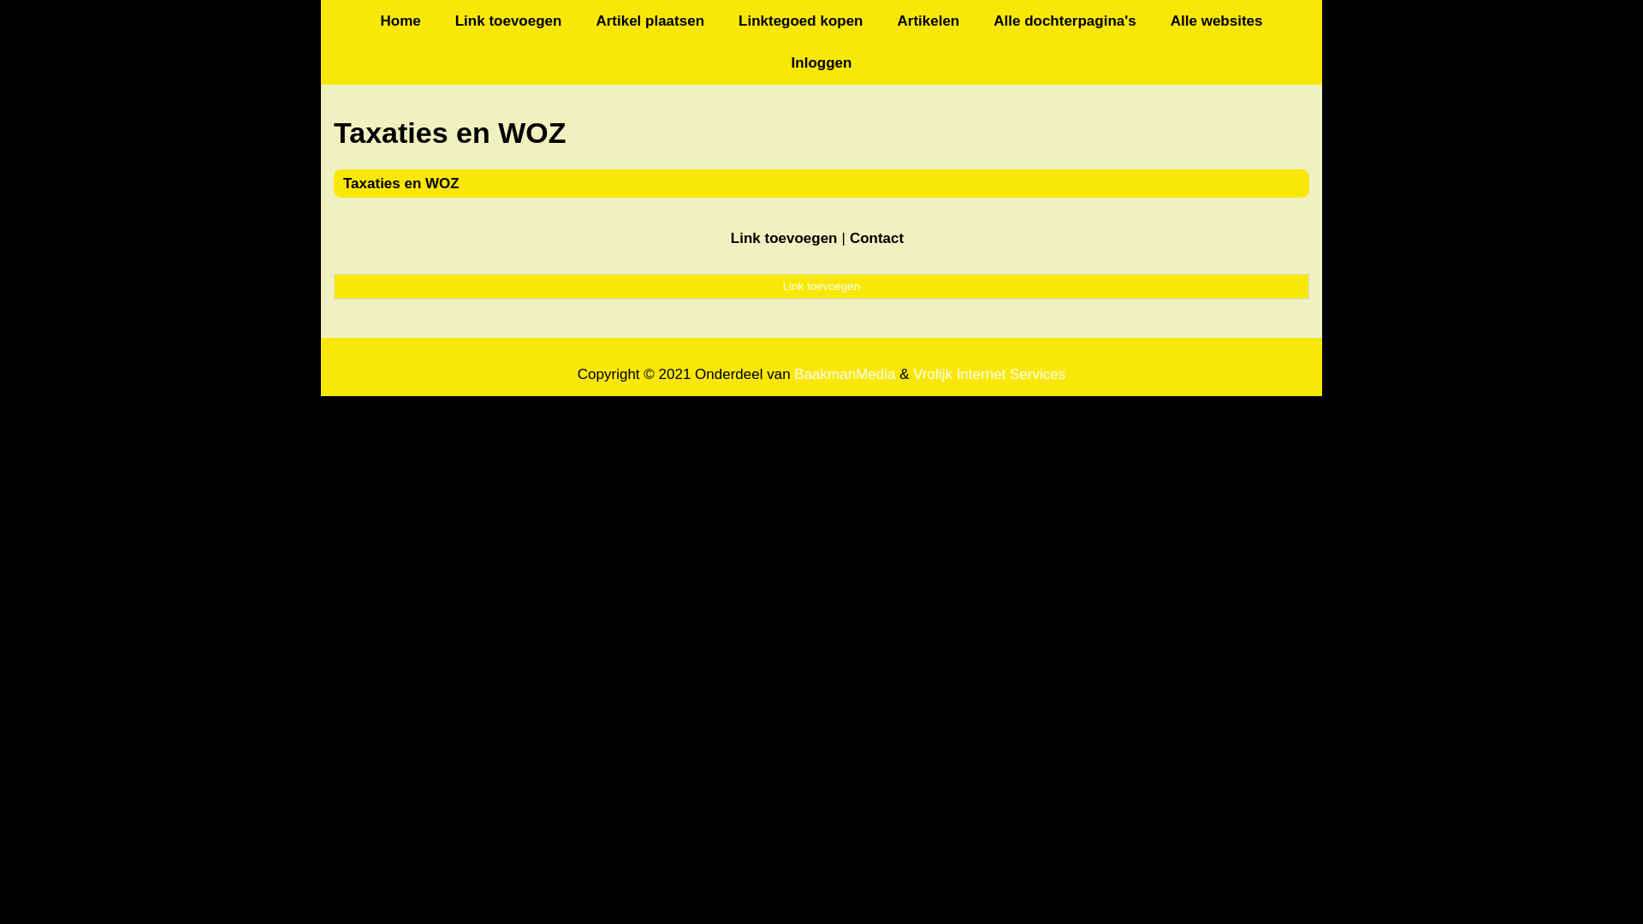  Describe the element at coordinates (508, 21) in the screenshot. I see `Link toevoegen` at that location.